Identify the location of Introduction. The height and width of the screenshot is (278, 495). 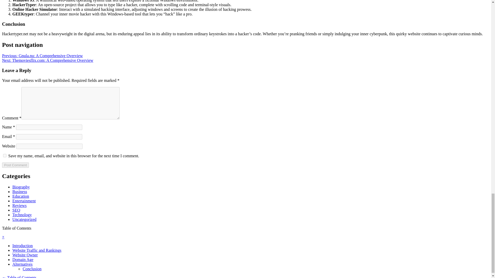
(22, 246).